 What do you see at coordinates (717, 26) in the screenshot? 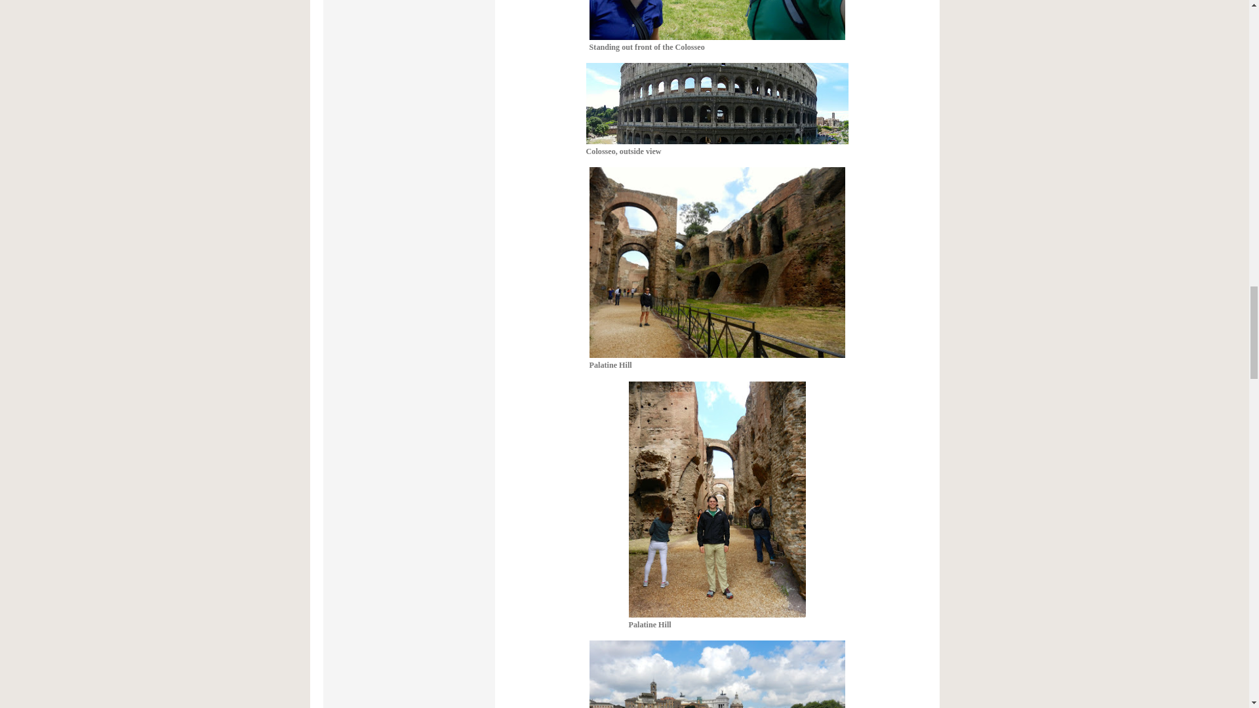
I see `Standing out front of the Colosseo` at bounding box center [717, 26].